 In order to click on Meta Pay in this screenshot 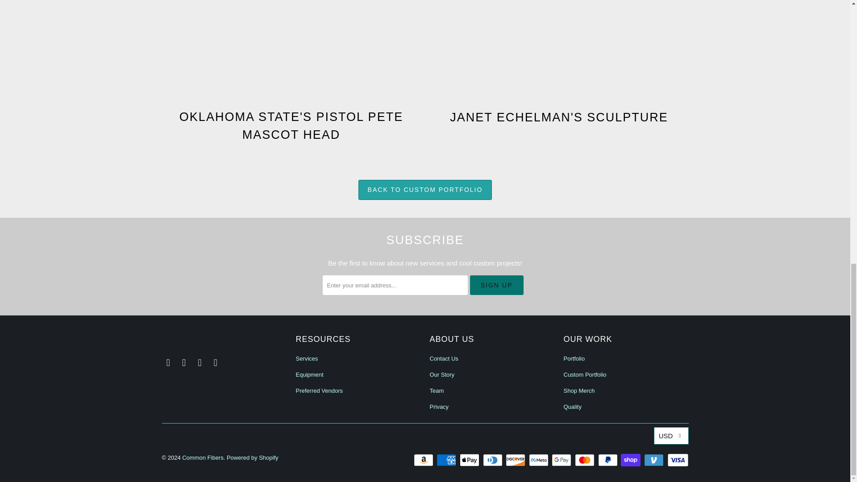, I will do `click(539, 460)`.